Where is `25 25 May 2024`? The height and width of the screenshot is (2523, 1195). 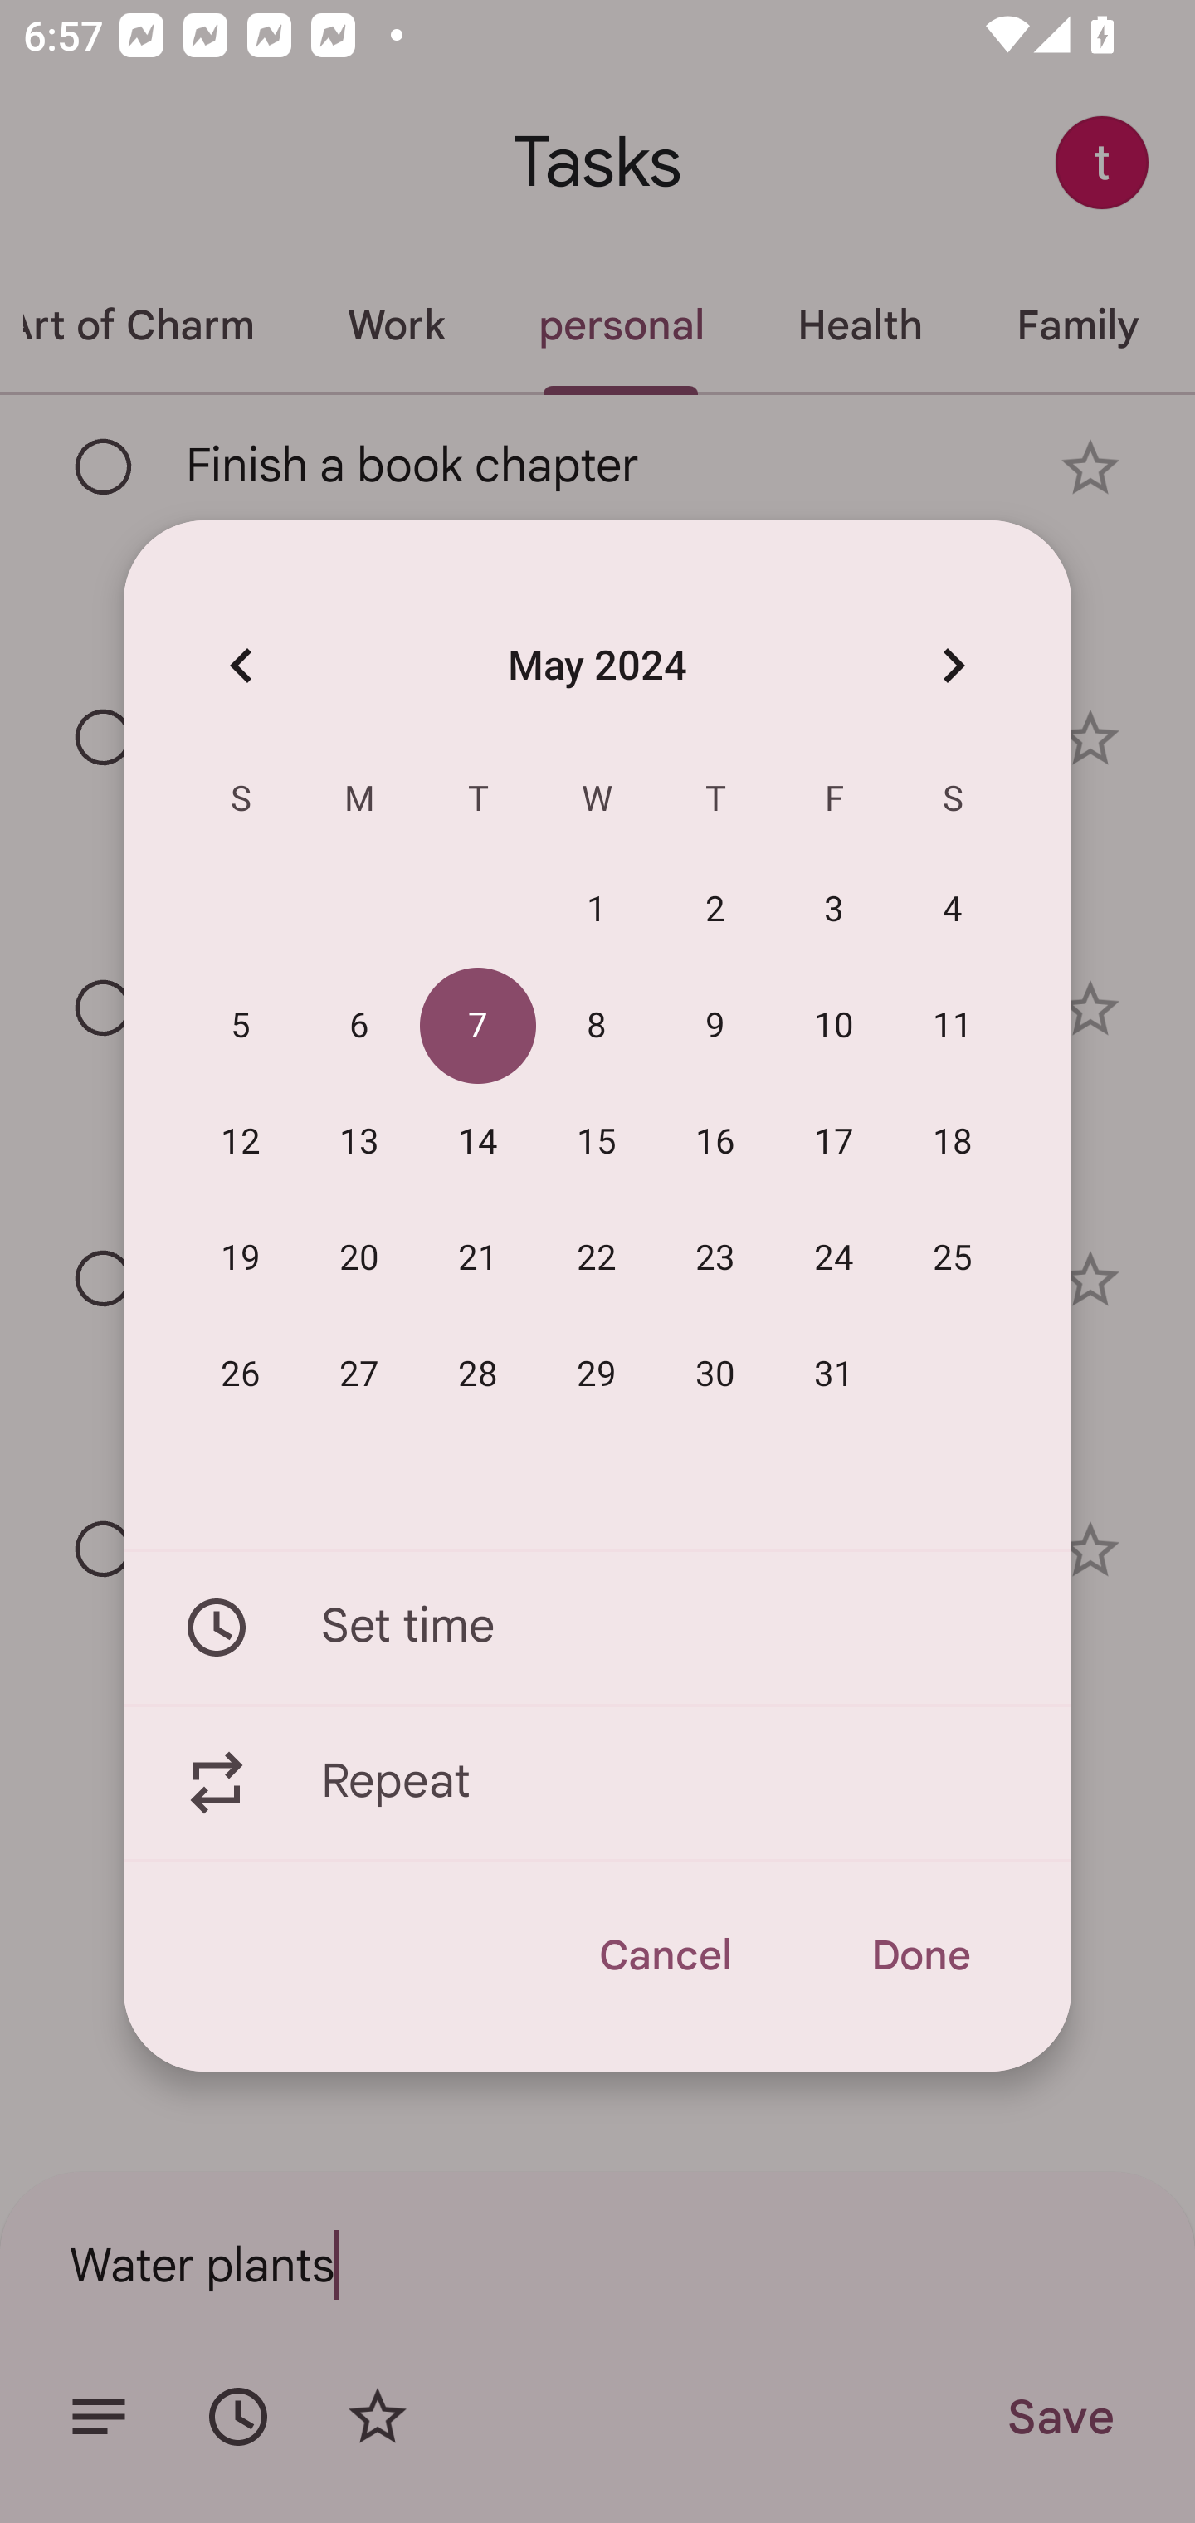 25 25 May 2024 is located at coordinates (953, 1258).